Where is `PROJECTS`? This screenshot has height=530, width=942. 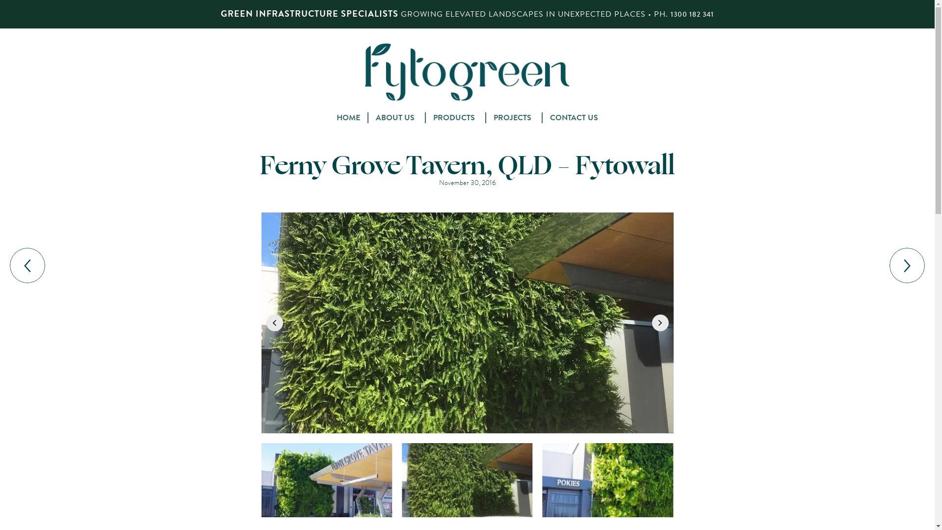 PROJECTS is located at coordinates (514, 117).